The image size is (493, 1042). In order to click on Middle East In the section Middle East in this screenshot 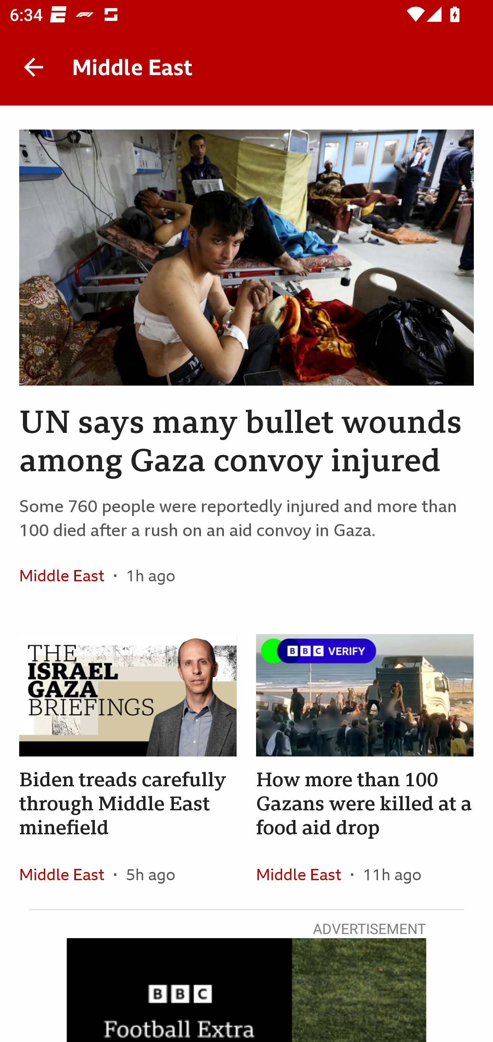, I will do `click(66, 874)`.